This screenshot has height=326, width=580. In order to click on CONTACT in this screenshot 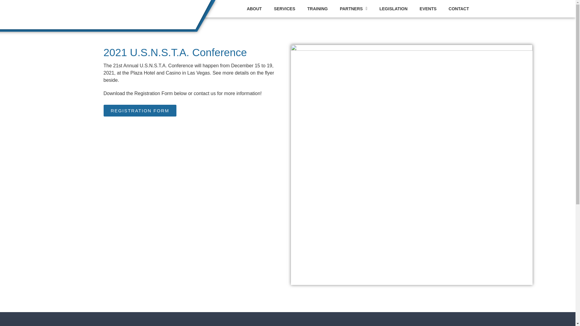, I will do `click(459, 8)`.